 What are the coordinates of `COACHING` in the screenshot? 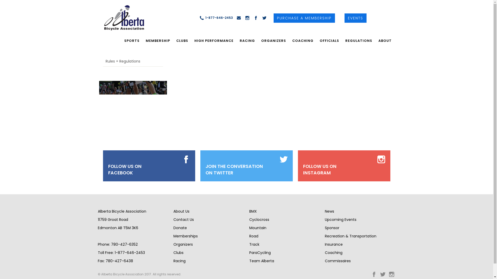 It's located at (303, 41).